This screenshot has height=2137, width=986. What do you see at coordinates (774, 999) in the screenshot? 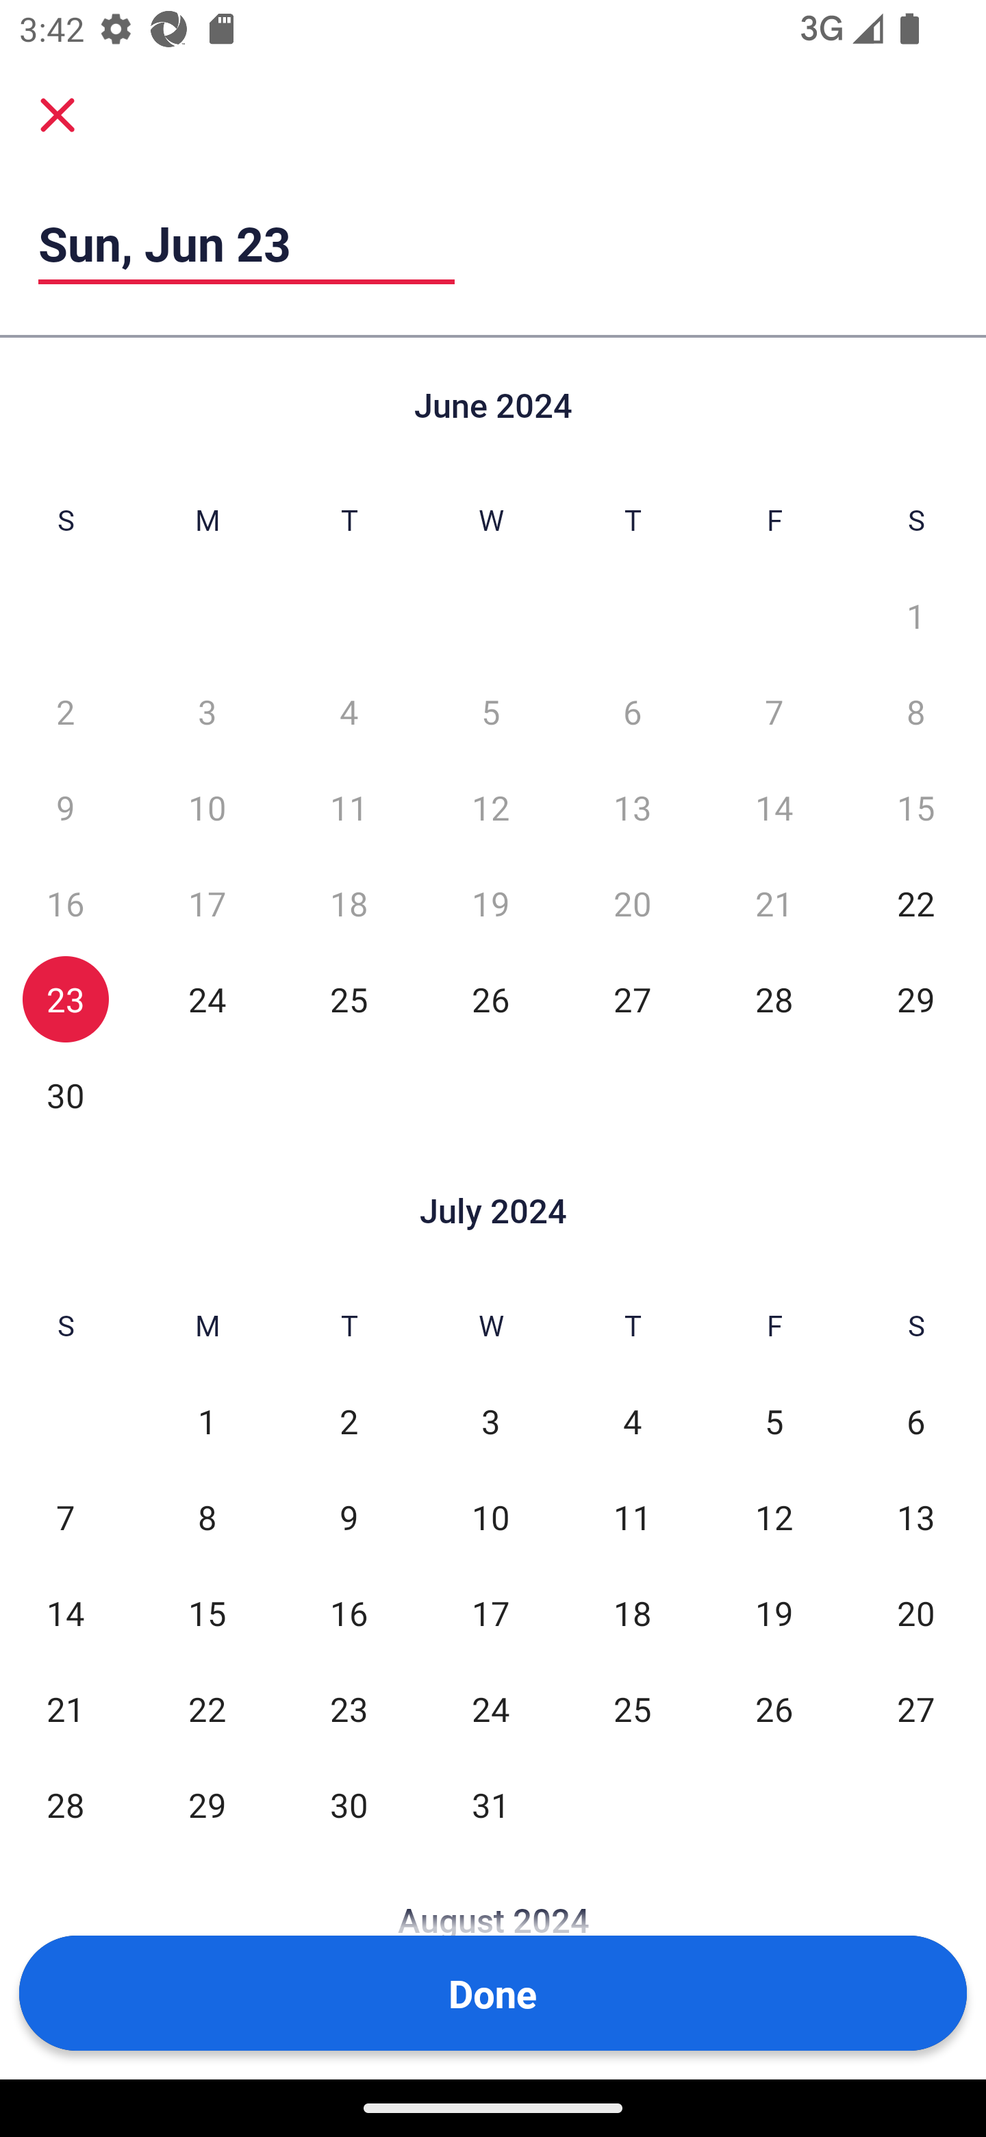
I see `28 Fri, Jun 28, Not Selected` at bounding box center [774, 999].